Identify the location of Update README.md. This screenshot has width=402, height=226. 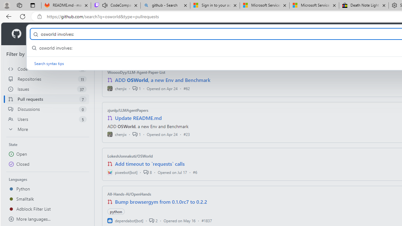
(138, 118).